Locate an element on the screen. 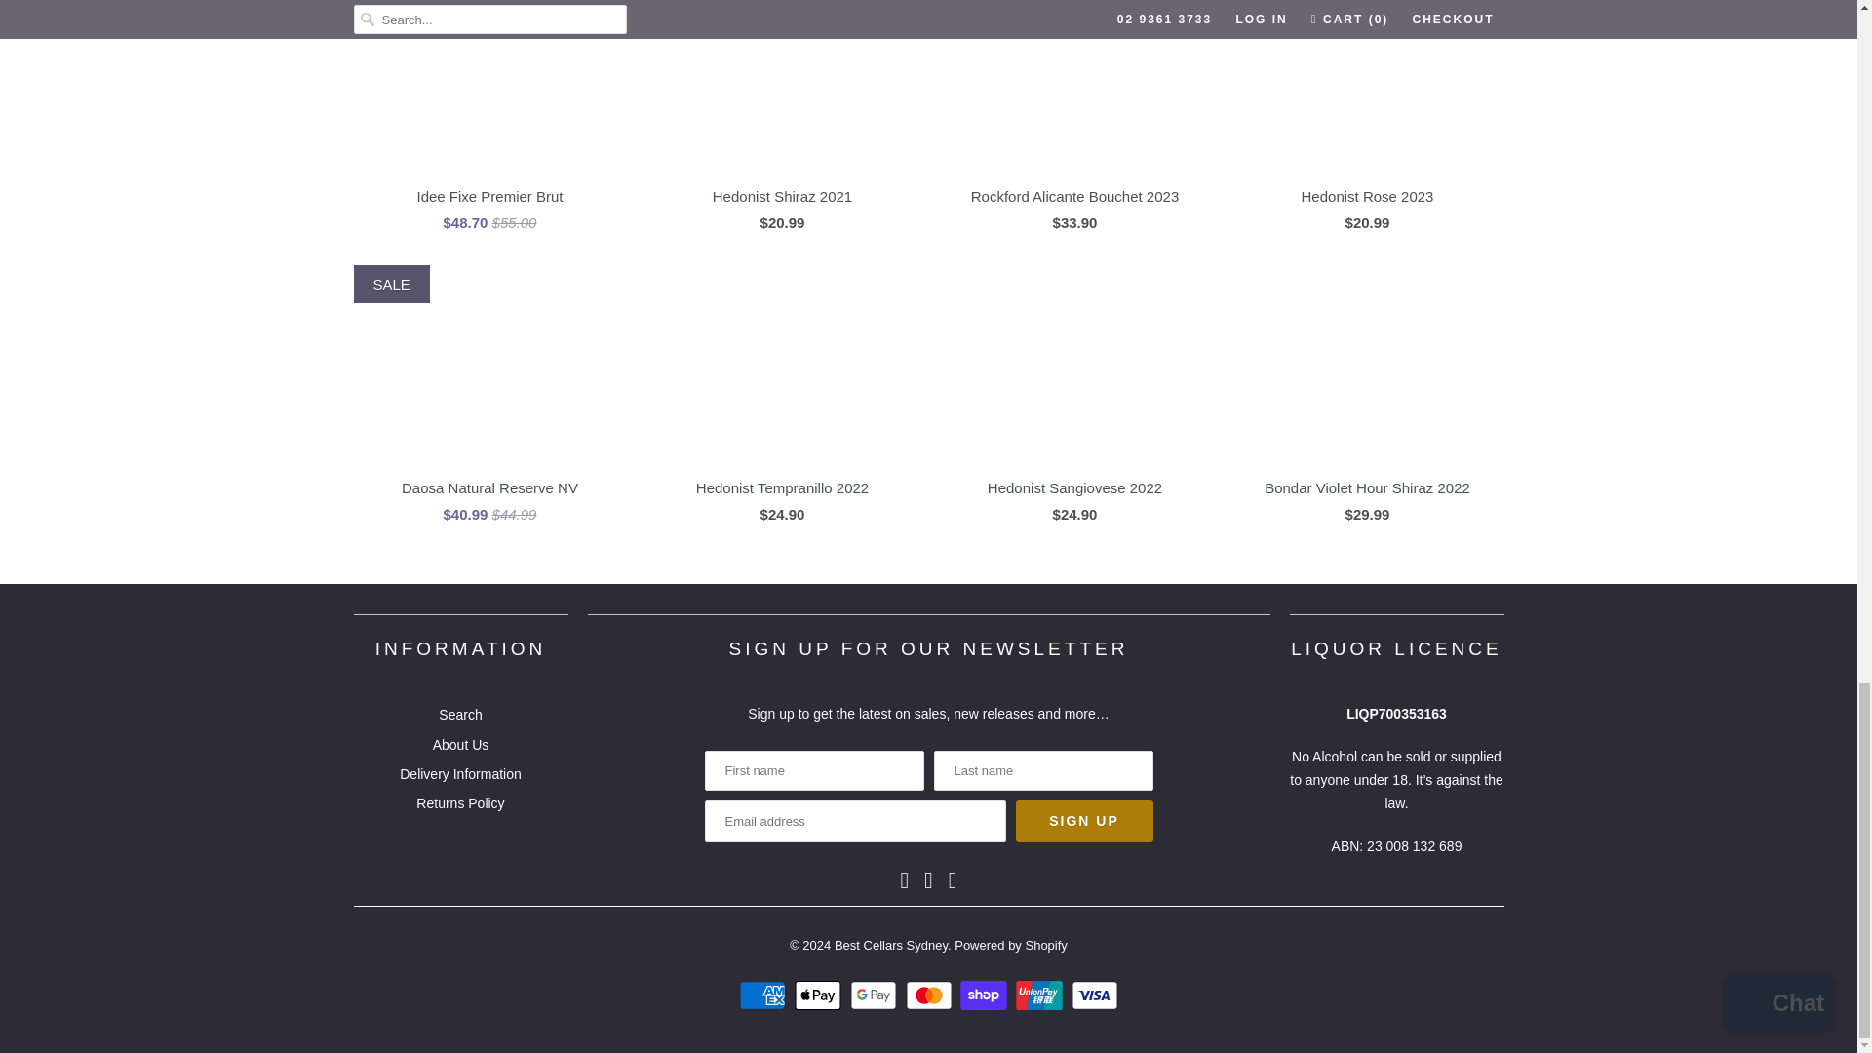 This screenshot has height=1053, width=1872. Best Cellars Sydney on Instagram is located at coordinates (928, 879).